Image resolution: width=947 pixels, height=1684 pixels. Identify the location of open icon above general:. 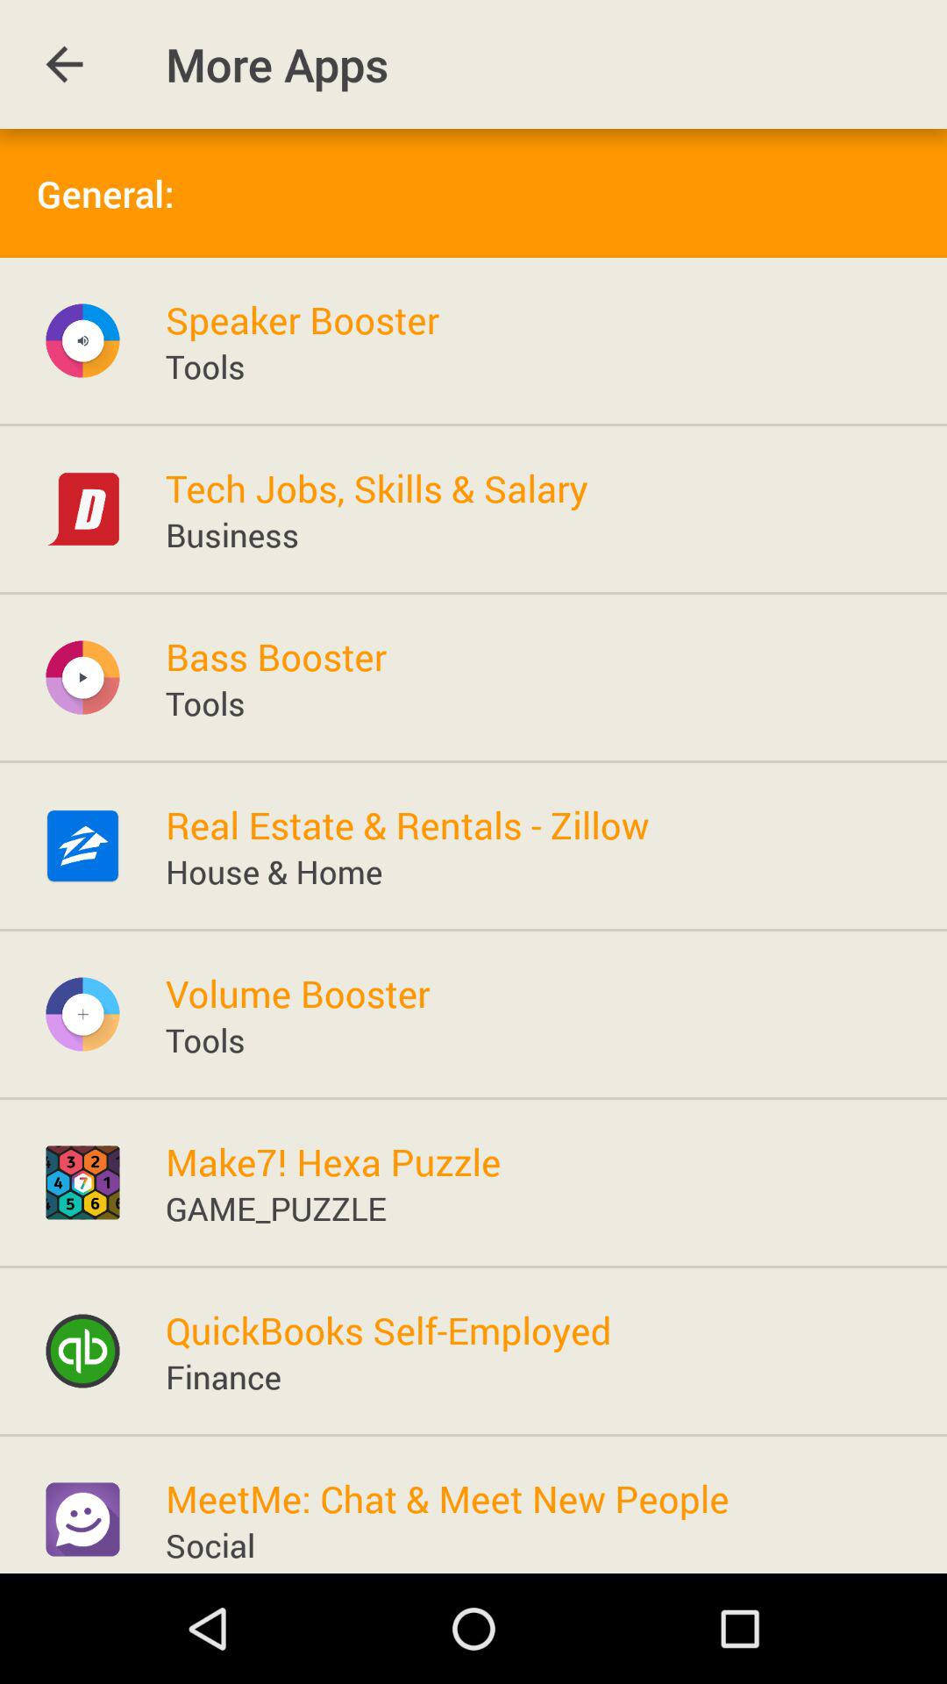
(64, 65).